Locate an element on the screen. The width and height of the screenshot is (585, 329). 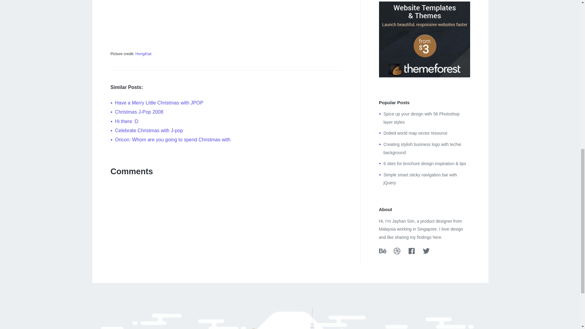
HongKiat is located at coordinates (143, 54).